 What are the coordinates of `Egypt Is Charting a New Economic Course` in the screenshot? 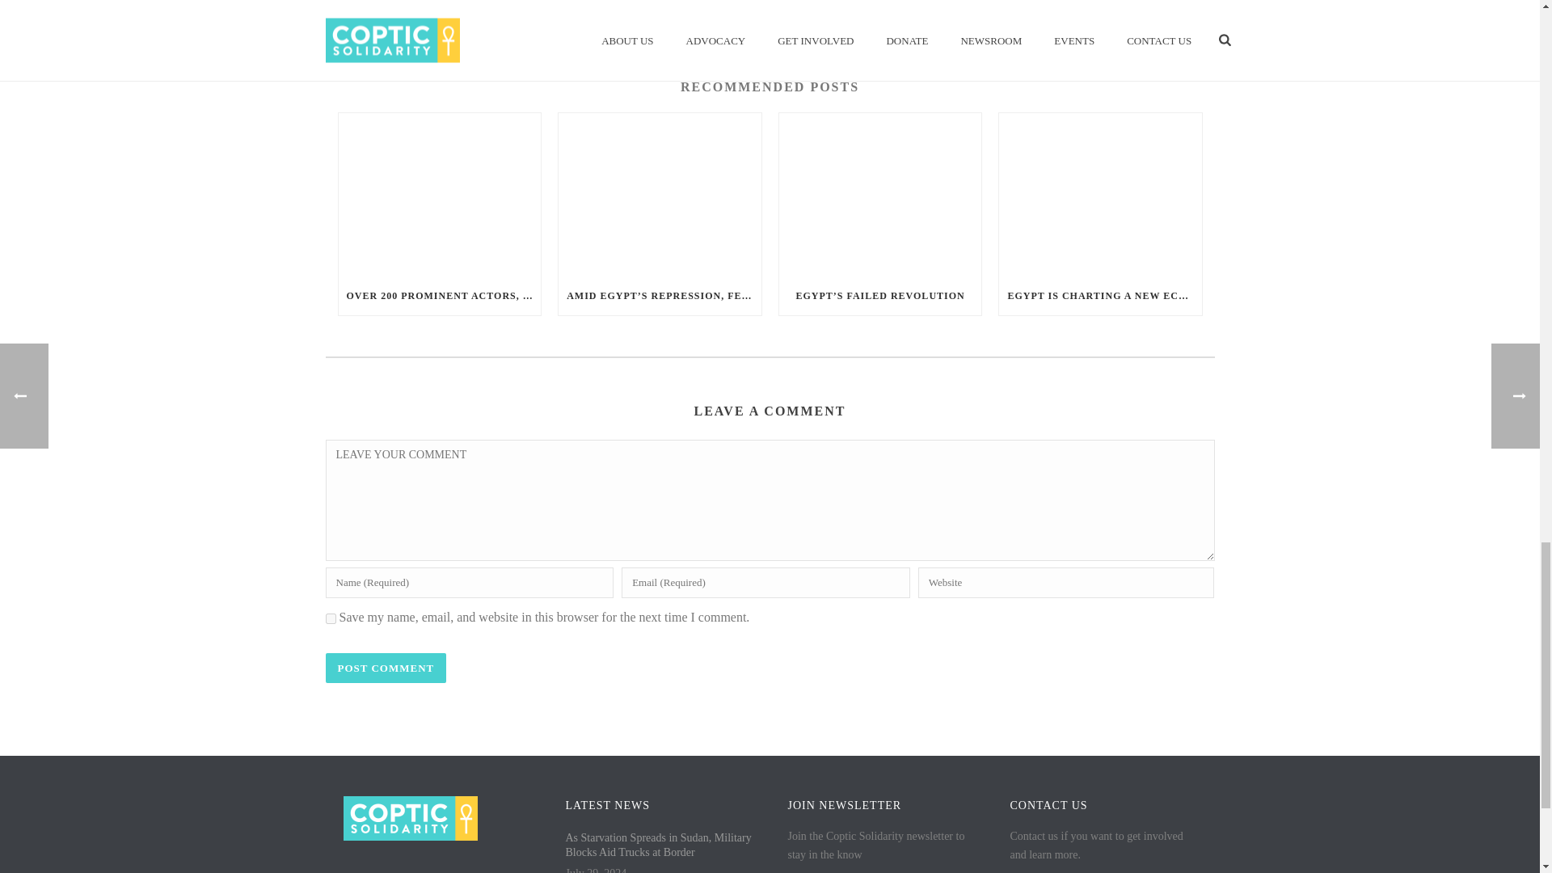 It's located at (1100, 194).